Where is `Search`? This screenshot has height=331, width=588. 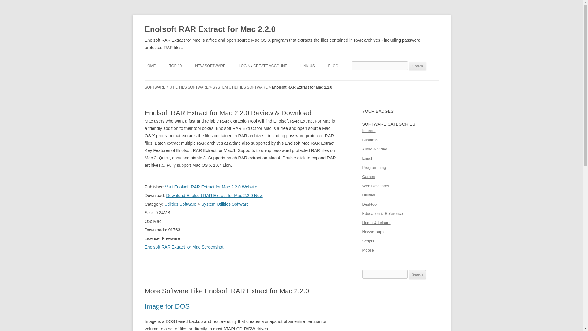
Search is located at coordinates (417, 275).